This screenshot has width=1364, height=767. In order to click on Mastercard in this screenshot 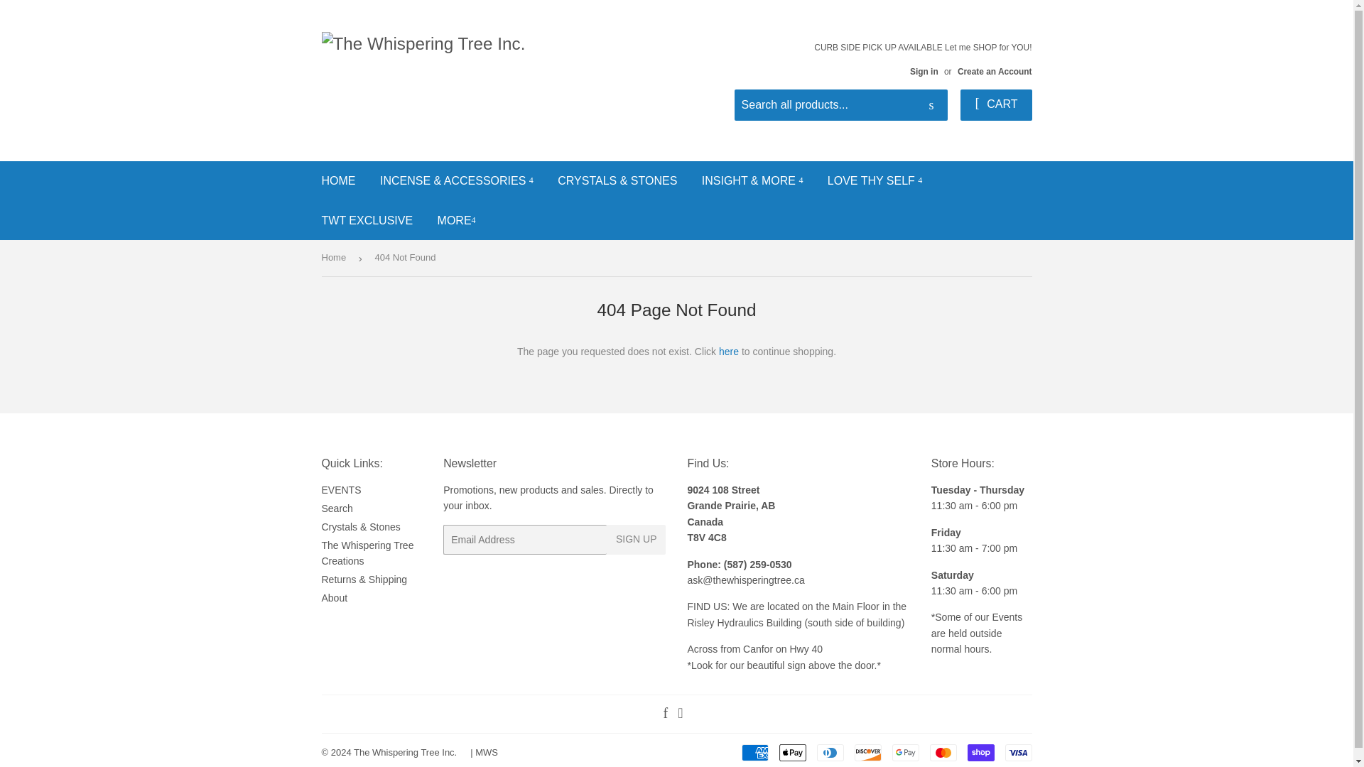, I will do `click(942, 753)`.